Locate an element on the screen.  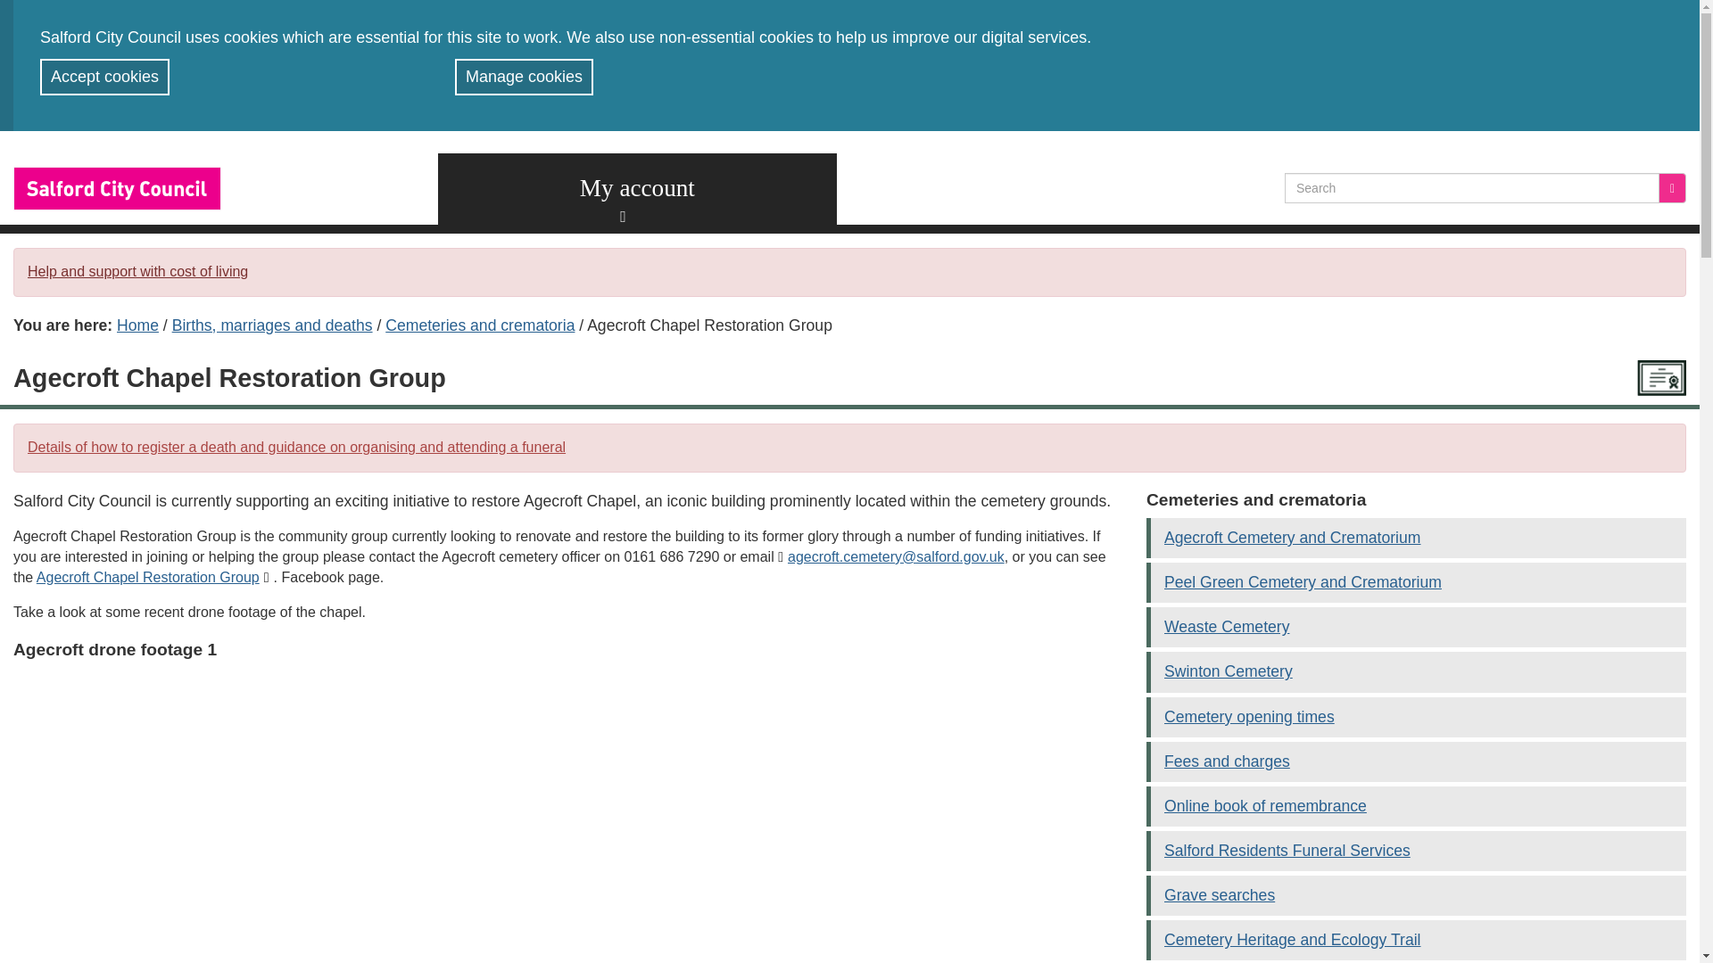
Grave searches is located at coordinates (1219, 895).